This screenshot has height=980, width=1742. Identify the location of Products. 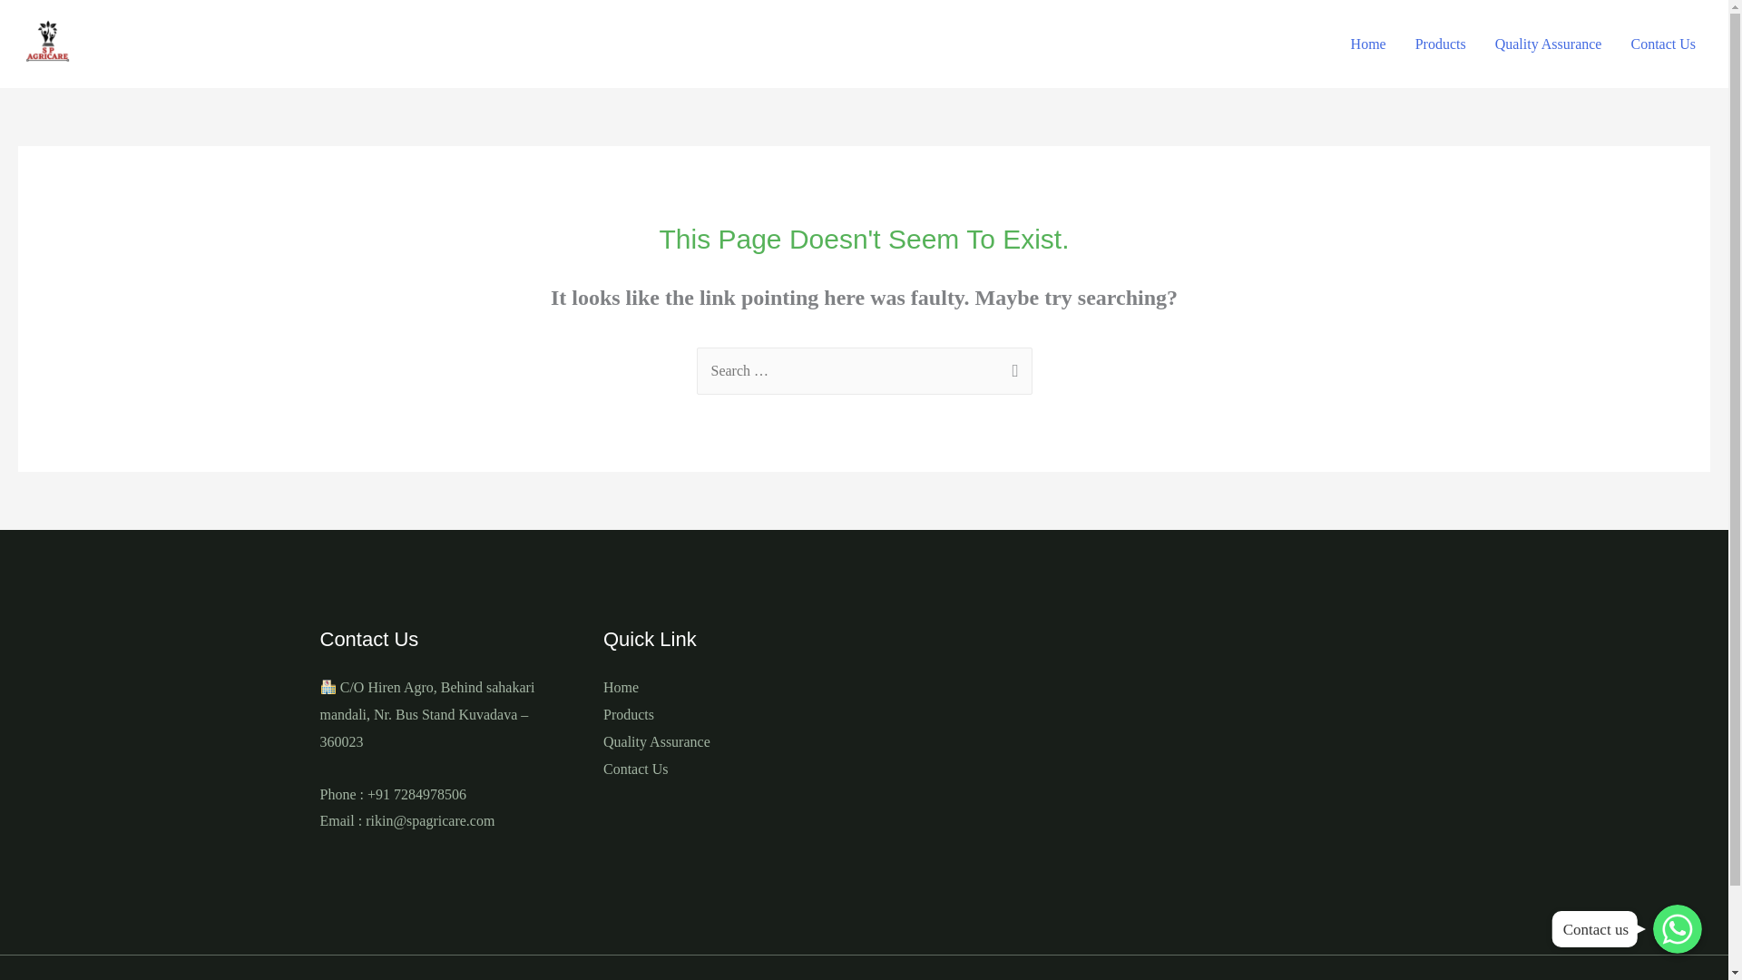
(1441, 44).